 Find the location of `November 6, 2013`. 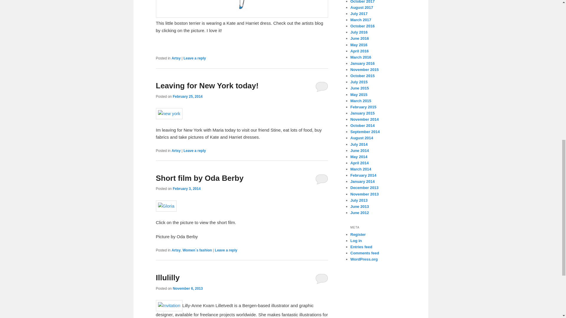

November 6, 2013 is located at coordinates (187, 289).